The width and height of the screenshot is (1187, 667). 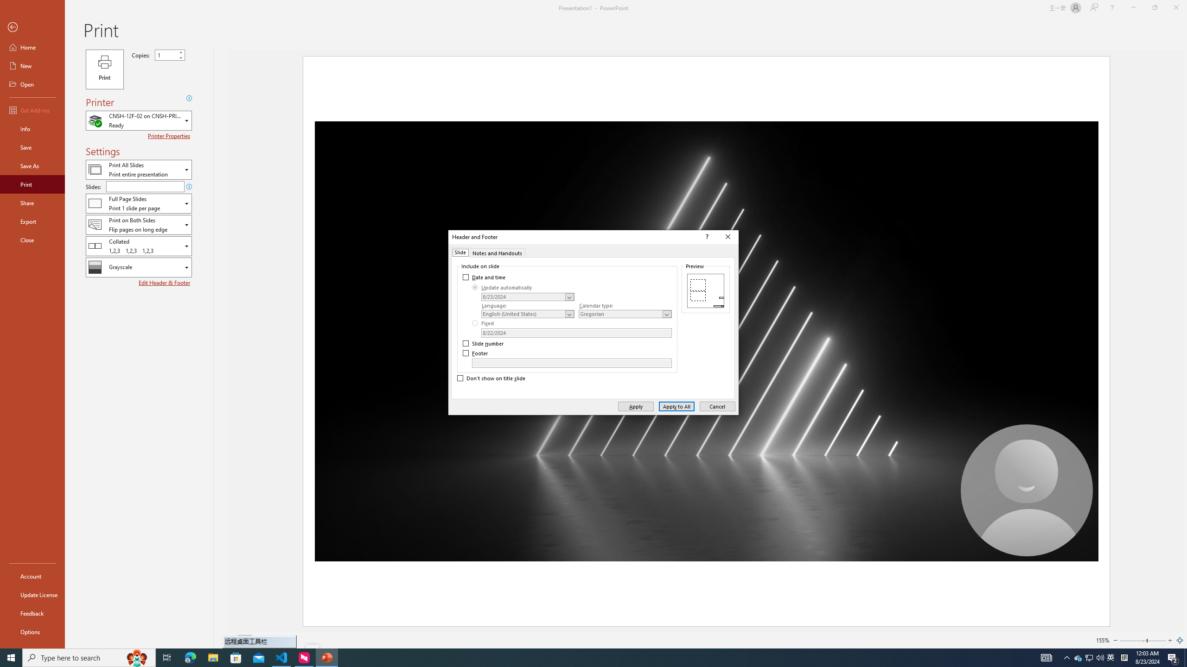 I want to click on Update License, so click(x=32, y=595).